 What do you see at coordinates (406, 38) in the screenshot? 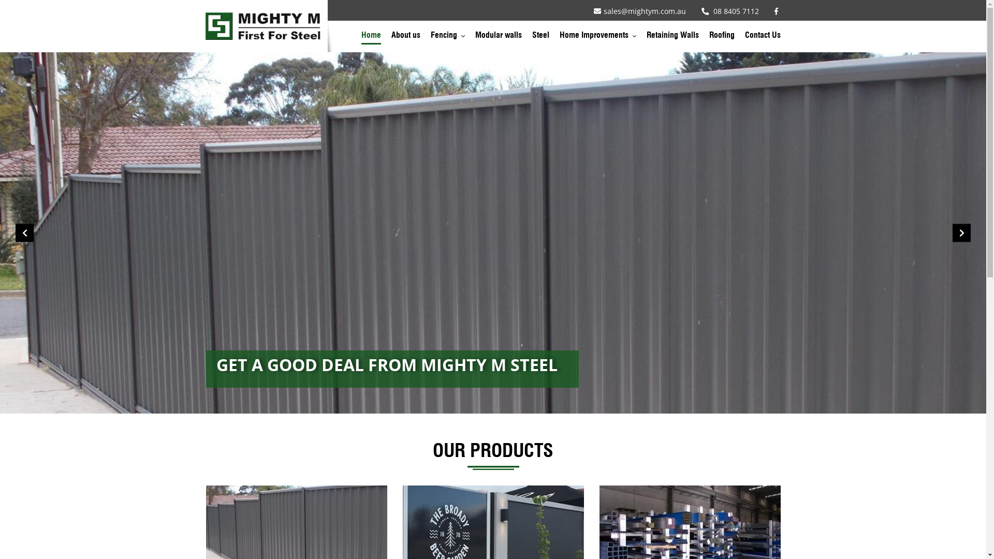
I see `About us` at bounding box center [406, 38].